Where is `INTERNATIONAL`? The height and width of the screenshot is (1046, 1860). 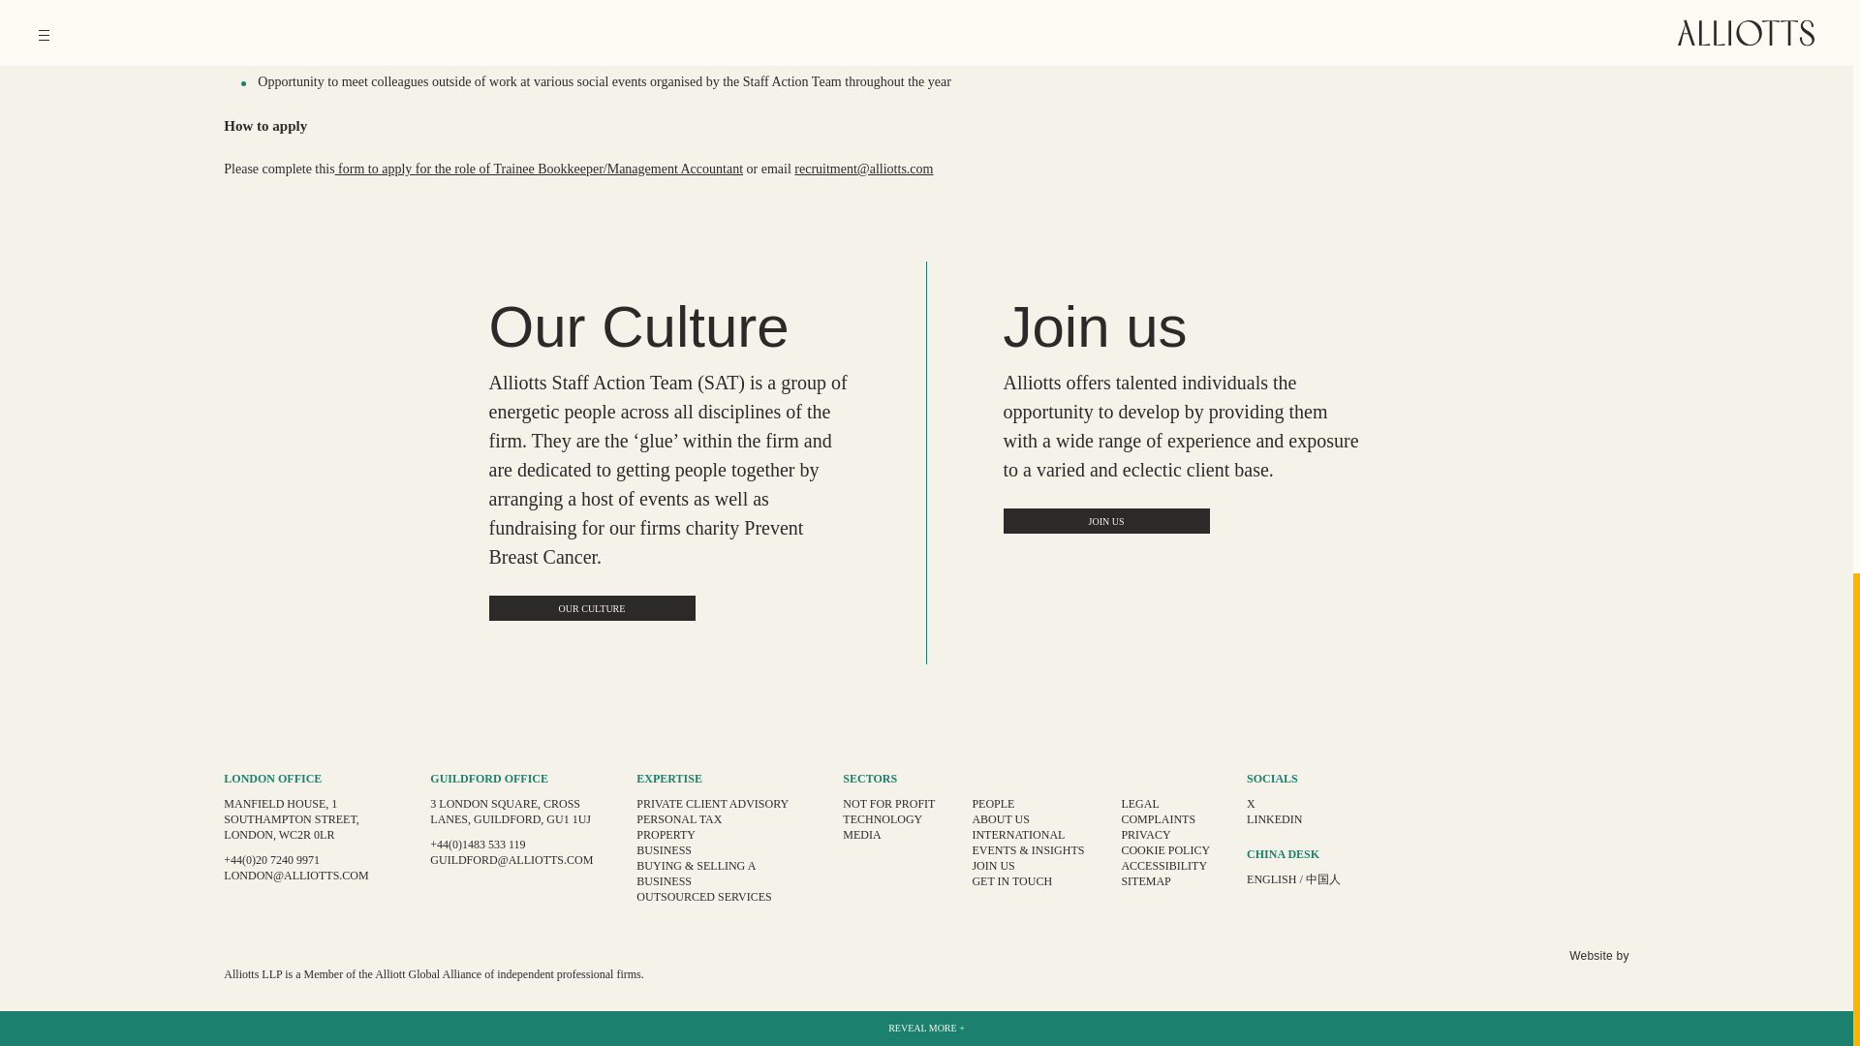
INTERNATIONAL is located at coordinates (1017, 835).